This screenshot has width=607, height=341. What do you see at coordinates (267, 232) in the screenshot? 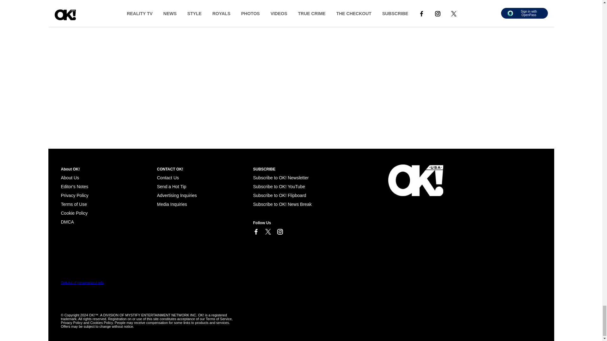
I see `Link to X` at bounding box center [267, 232].